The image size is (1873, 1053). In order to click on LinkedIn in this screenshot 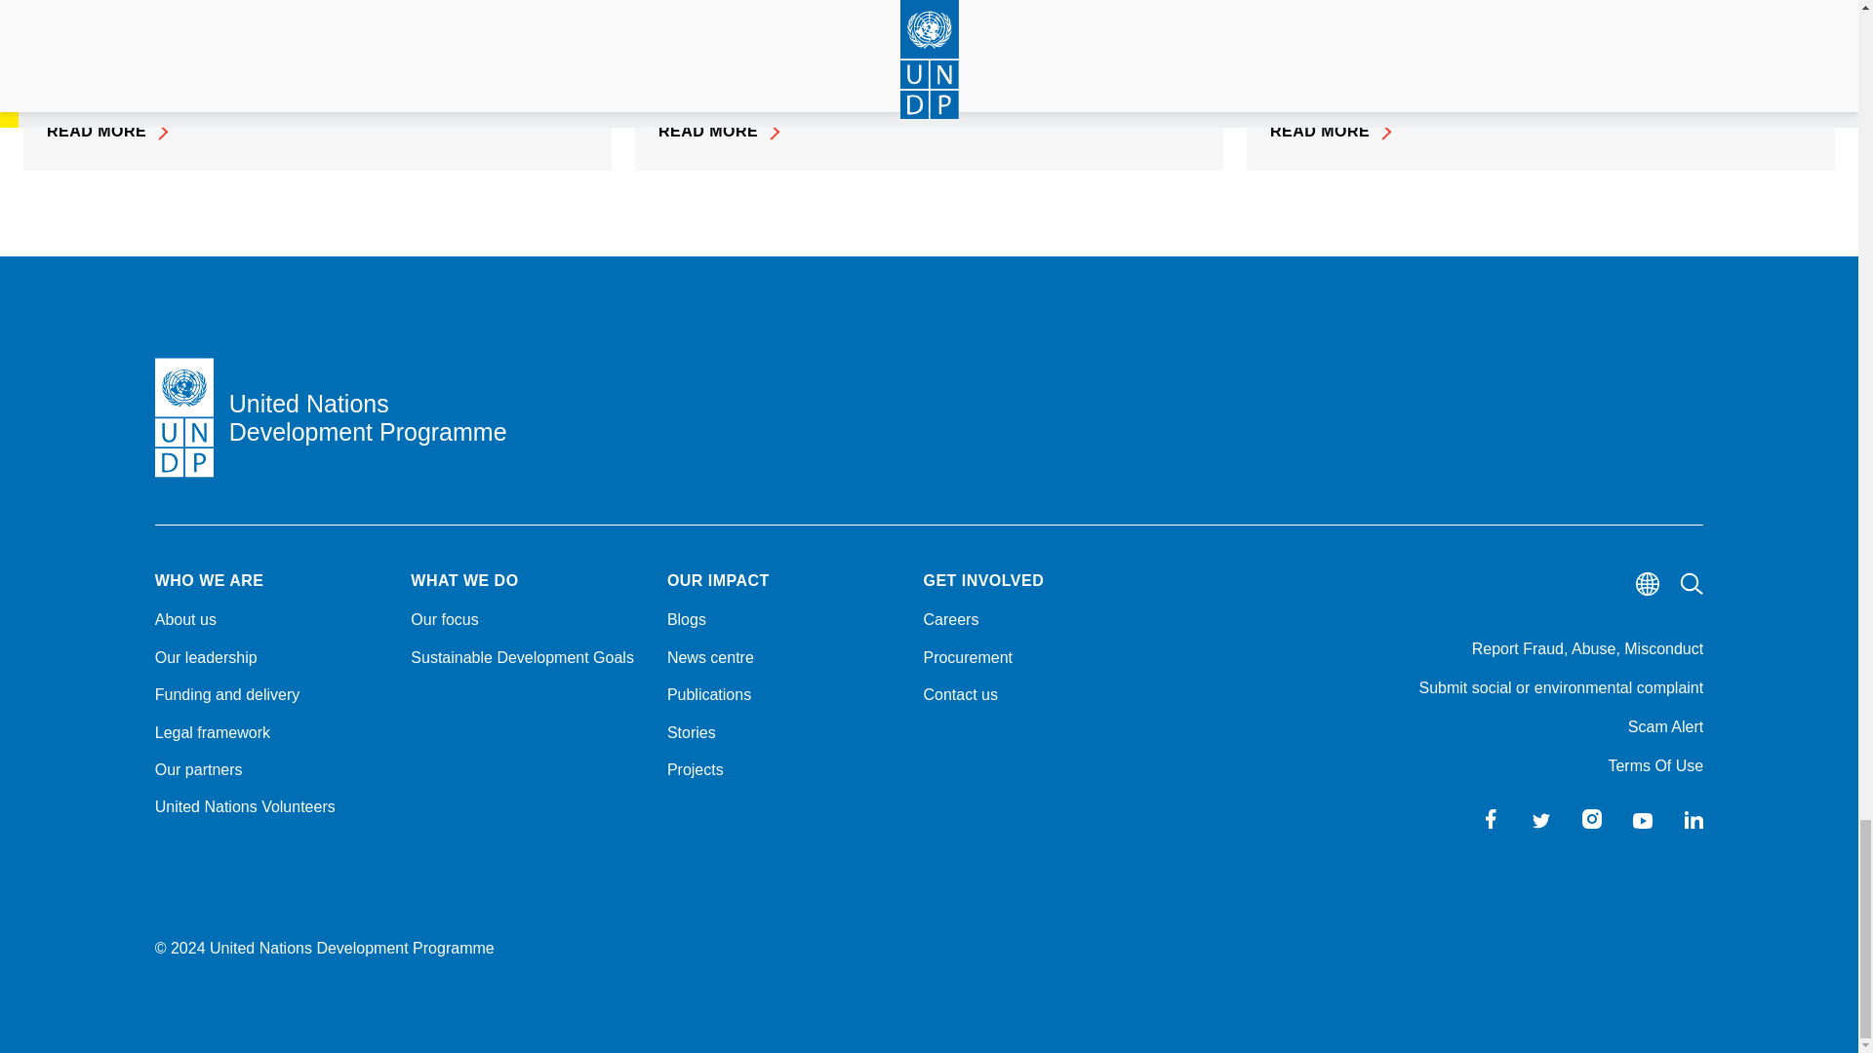, I will do `click(1694, 819)`.